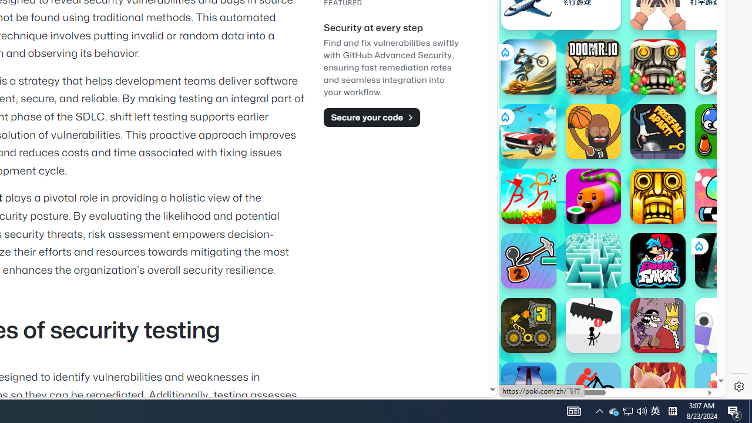 The height and width of the screenshot is (423, 752). I want to click on Click to scroll right, so click(703, 146).